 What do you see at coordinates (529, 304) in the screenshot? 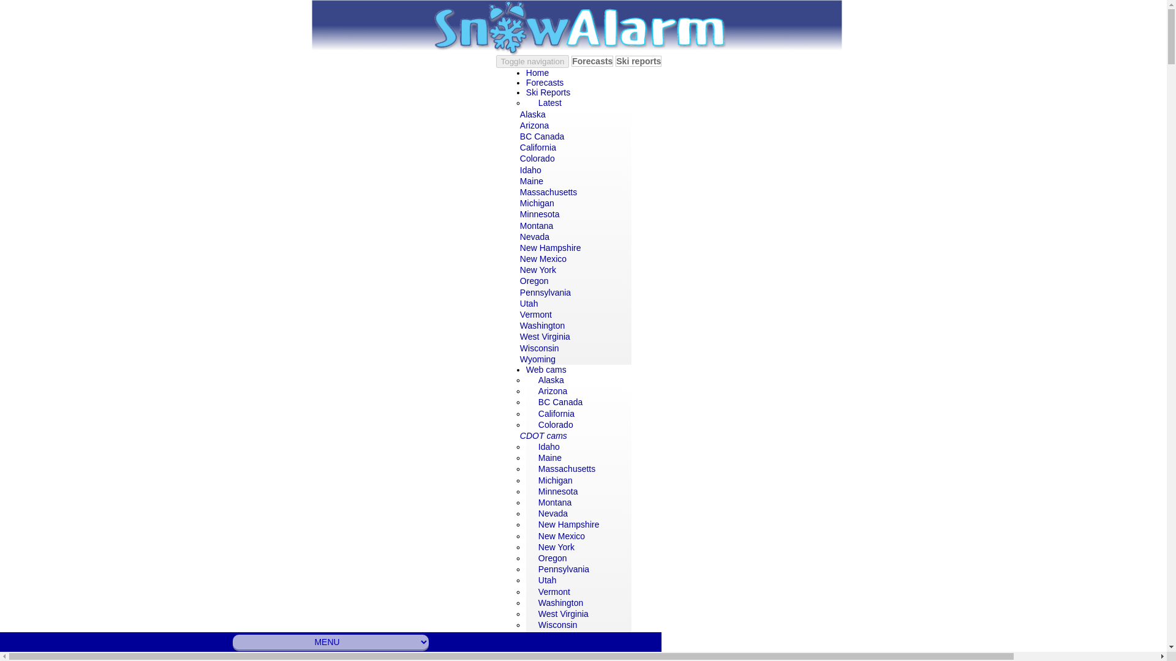
I see `Utah` at bounding box center [529, 304].